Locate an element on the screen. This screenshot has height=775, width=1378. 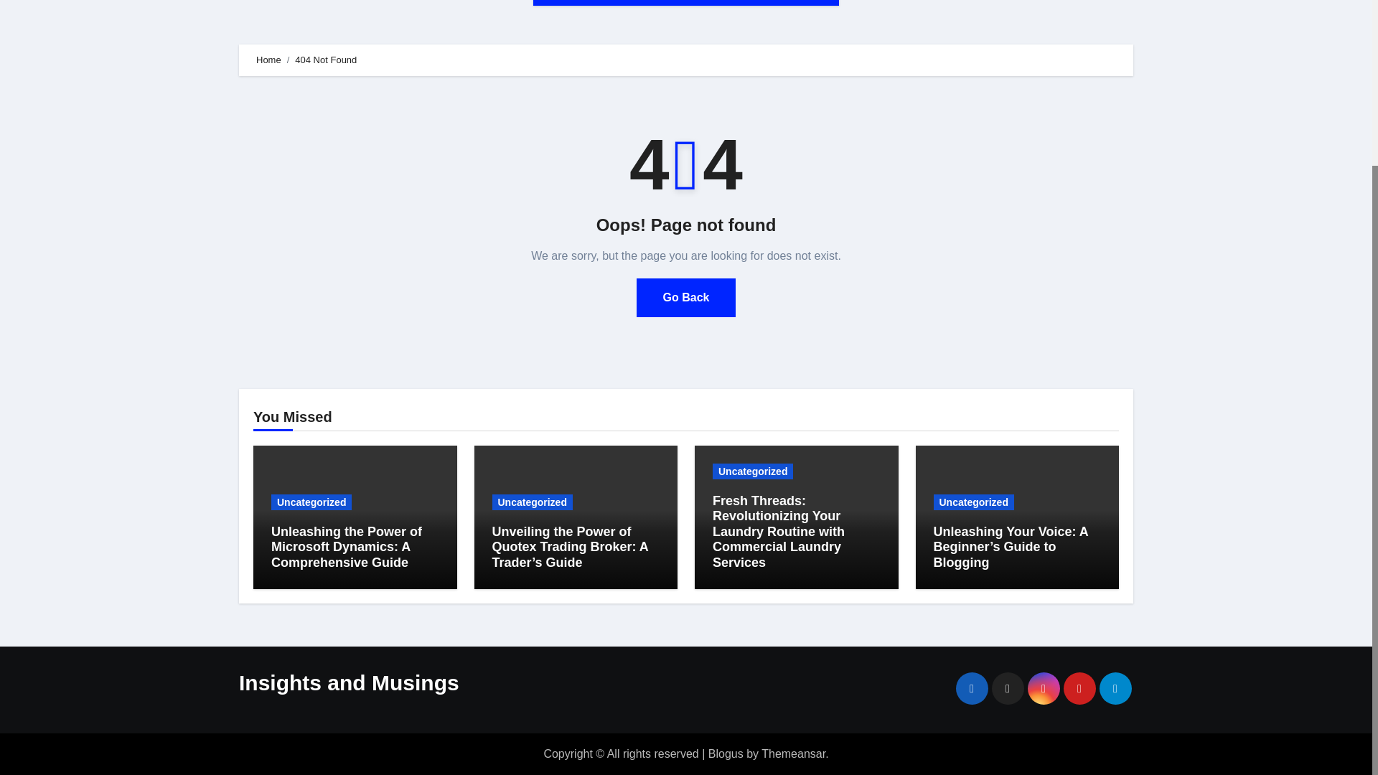
Home is located at coordinates (560, 3).